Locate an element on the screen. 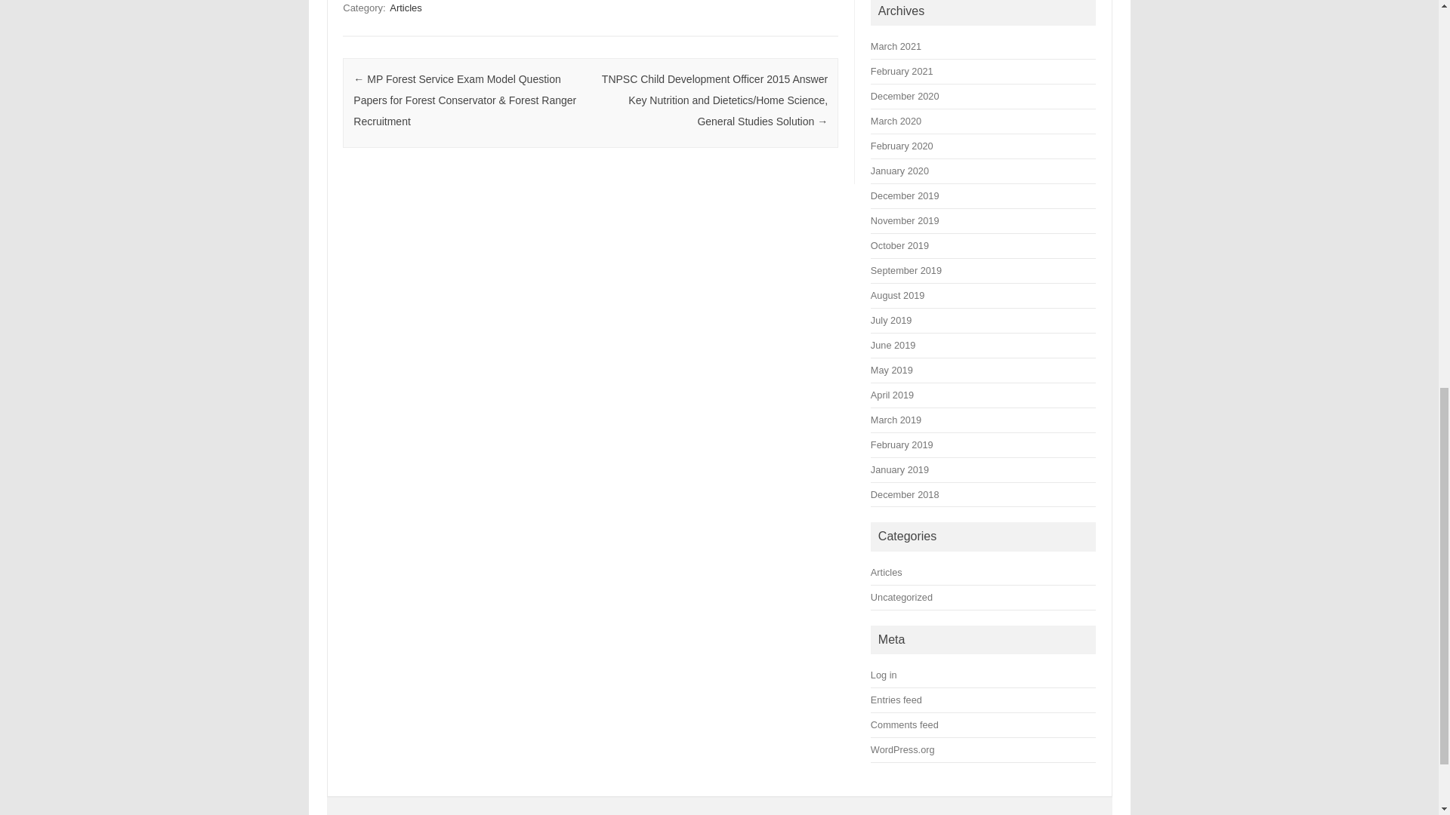 The height and width of the screenshot is (815, 1450). Articles is located at coordinates (406, 8).